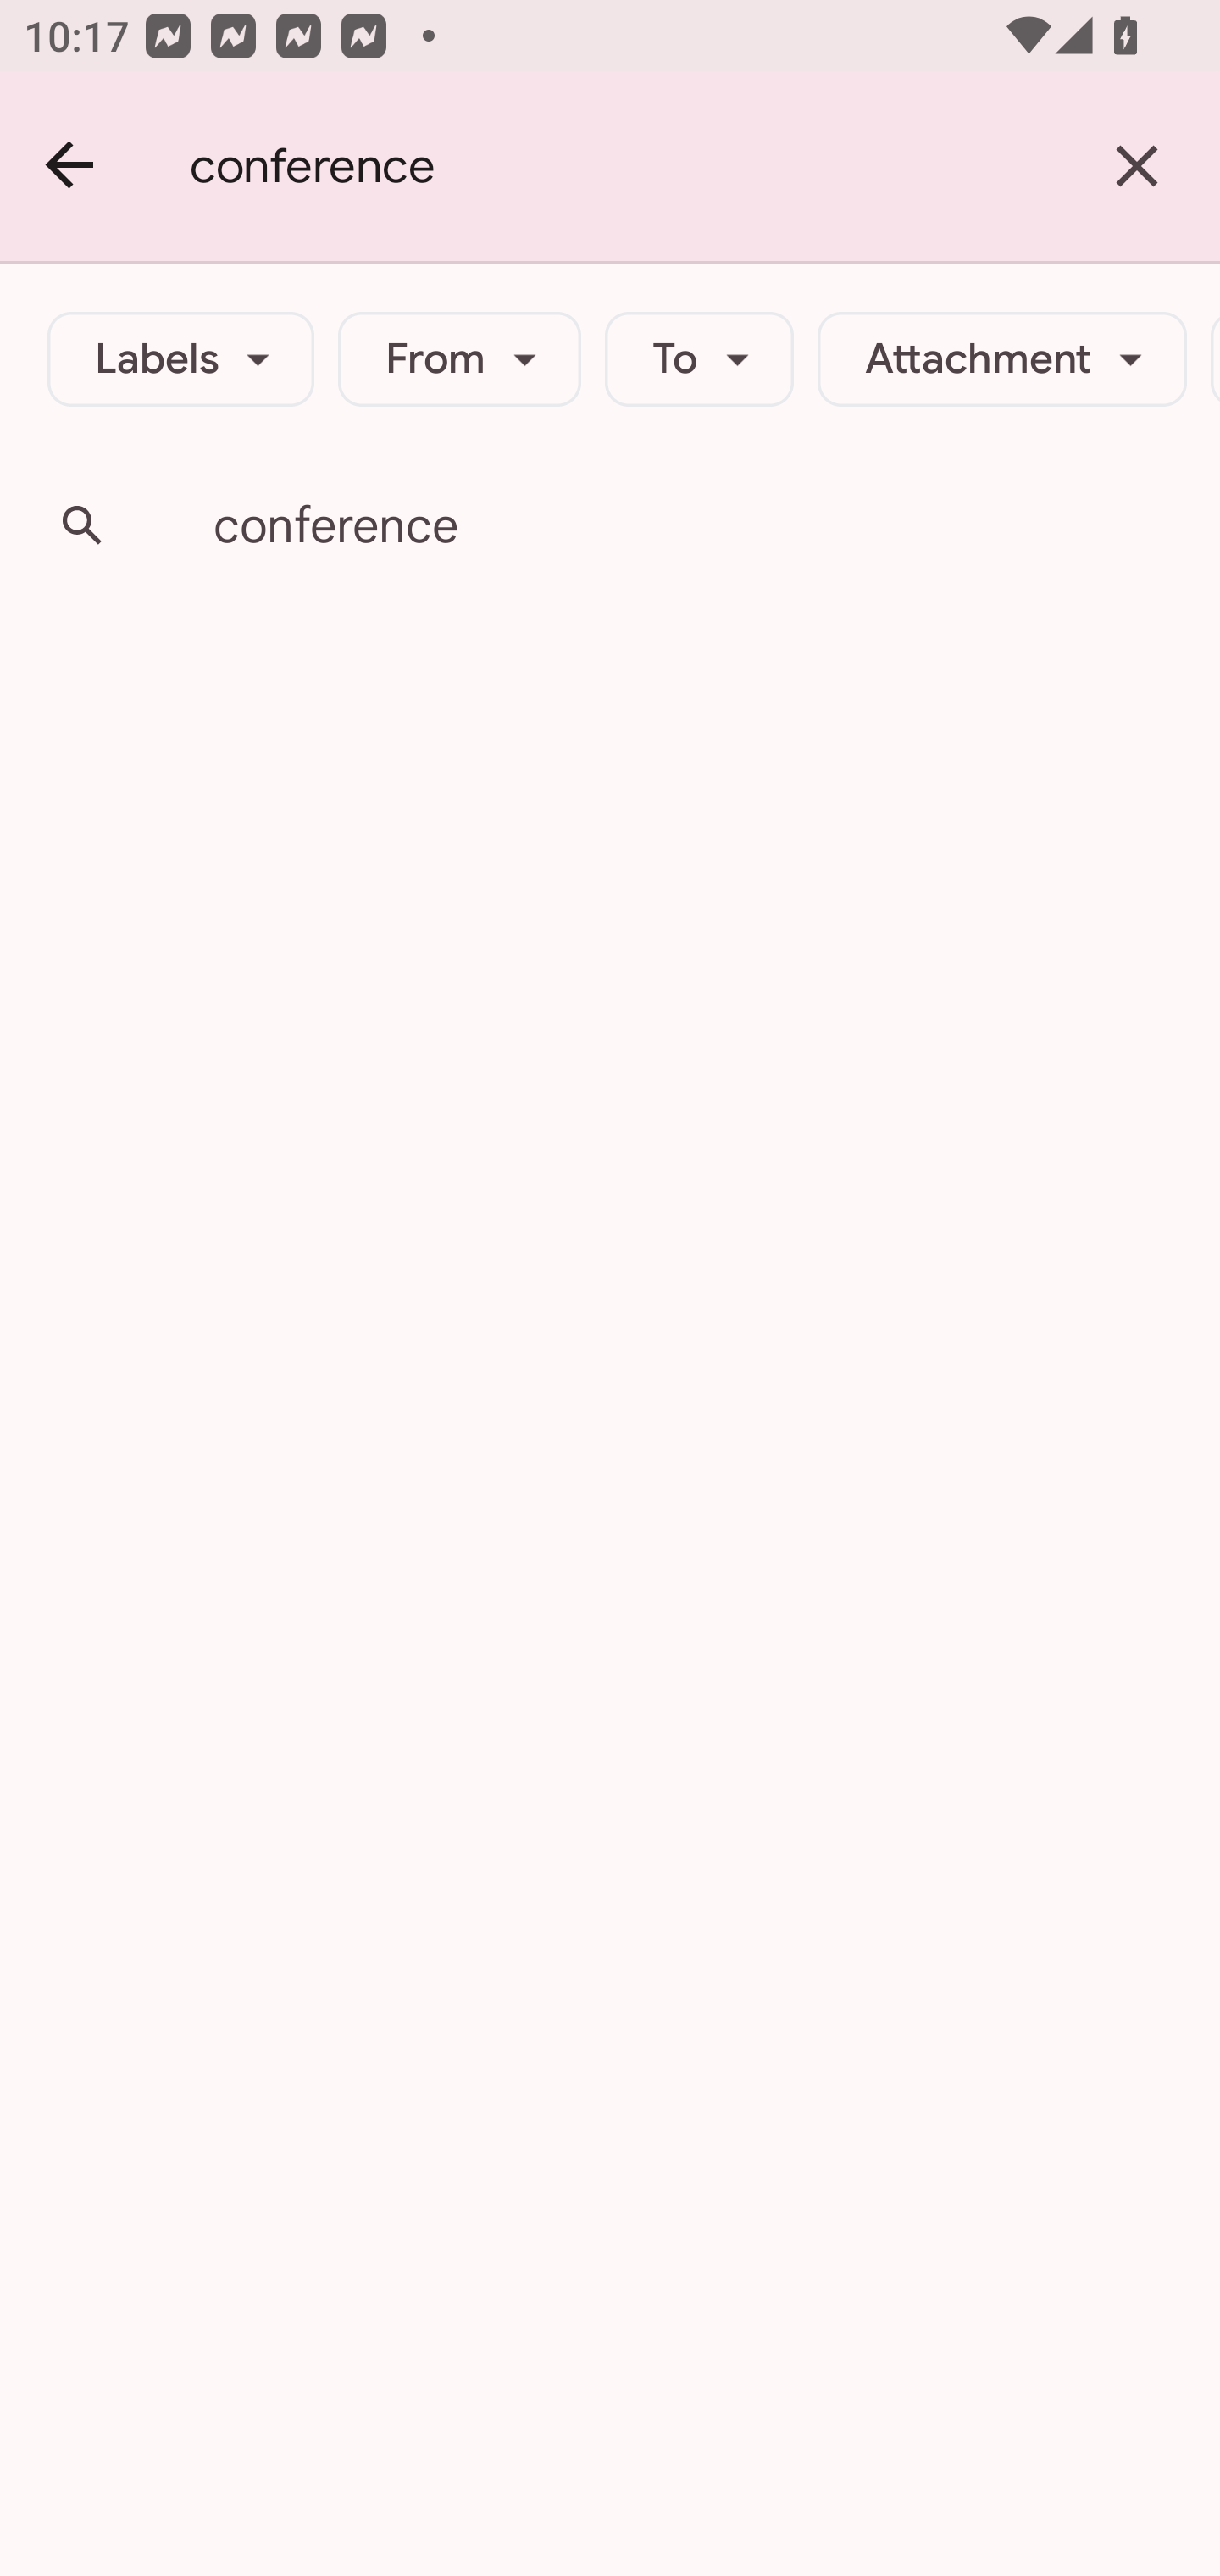 Image resolution: width=1220 pixels, height=2576 pixels. I want to click on Labels, so click(181, 359).